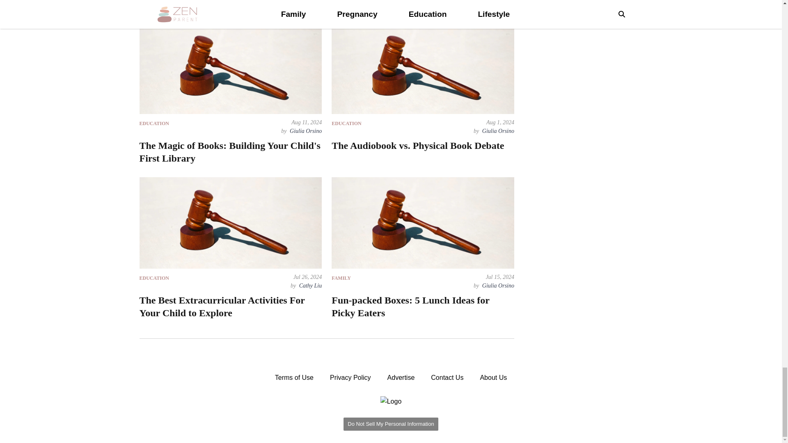  I want to click on EDUCATION, so click(346, 123).